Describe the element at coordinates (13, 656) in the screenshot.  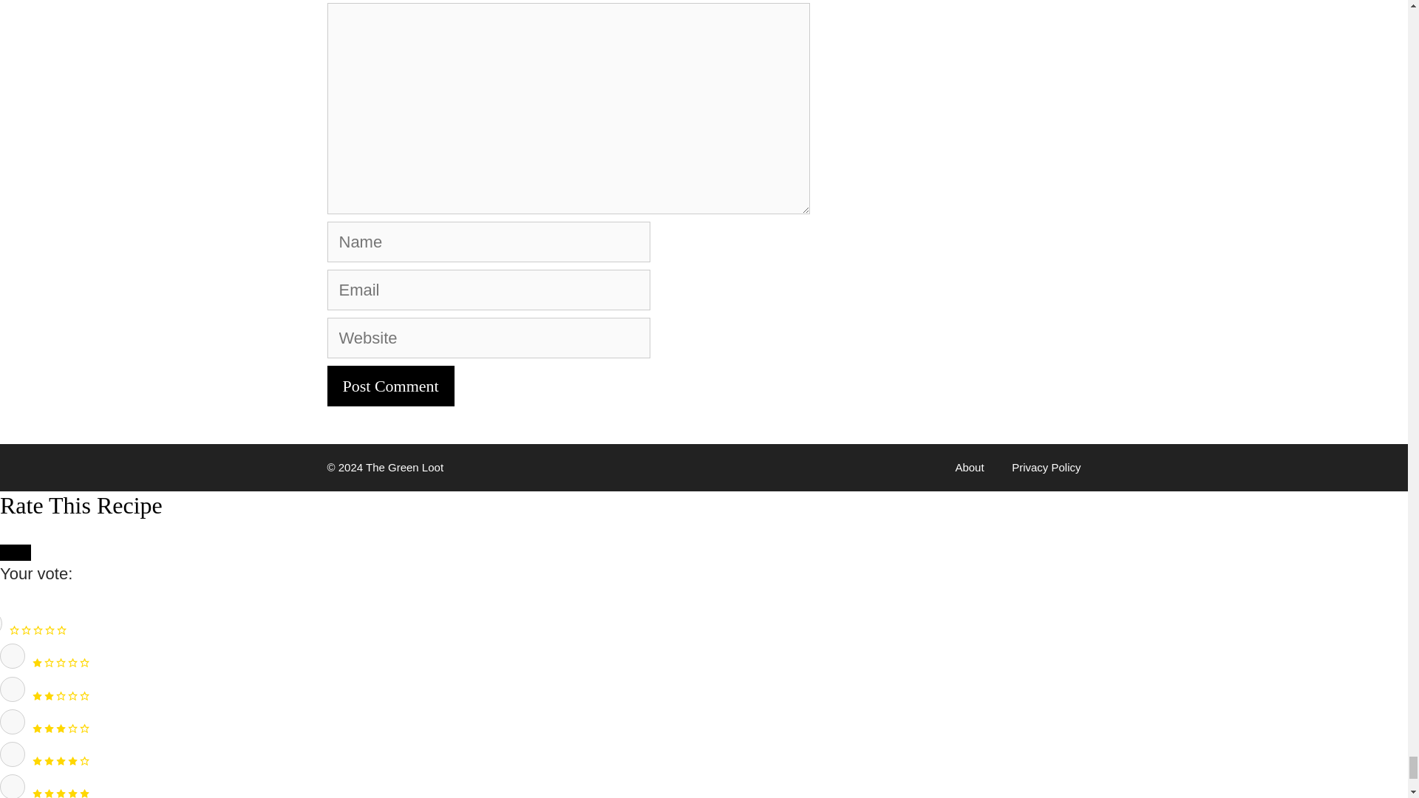
I see `1` at that location.